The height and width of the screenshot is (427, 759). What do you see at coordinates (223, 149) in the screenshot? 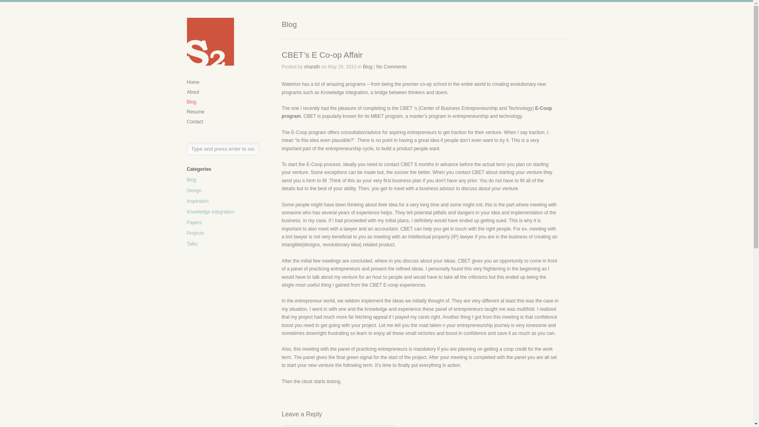
I see `Type and press enter to search.` at bounding box center [223, 149].